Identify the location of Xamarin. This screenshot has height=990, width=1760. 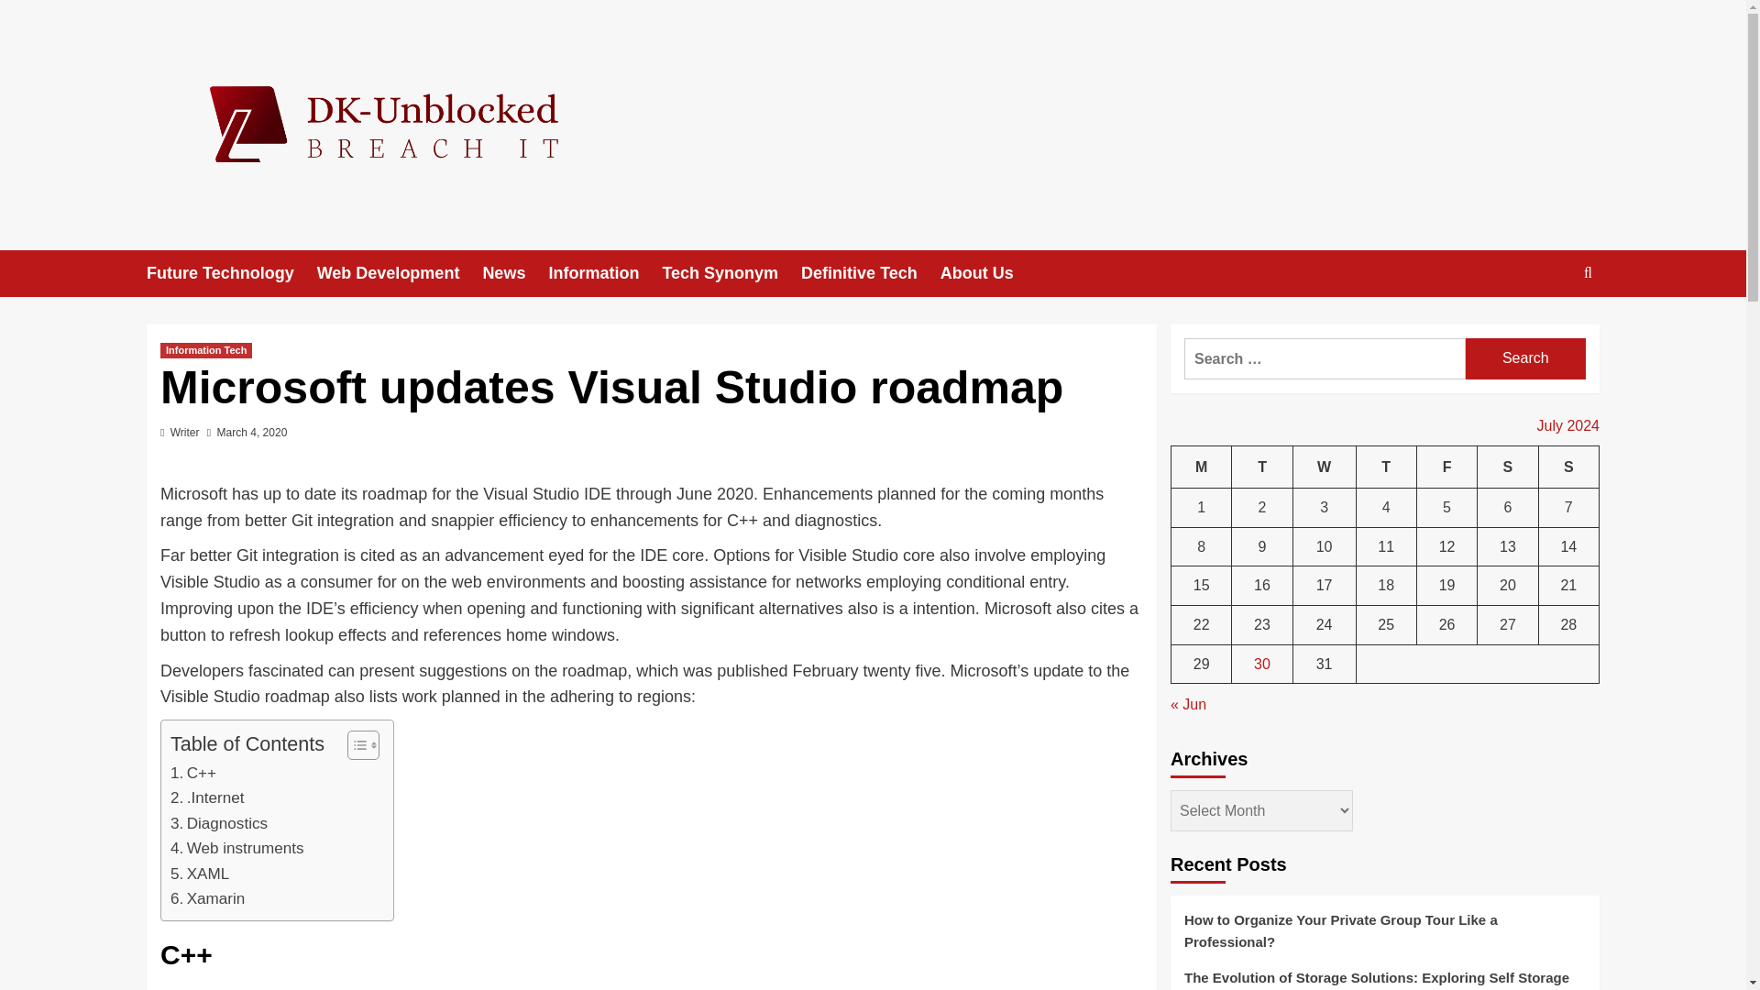
(207, 898).